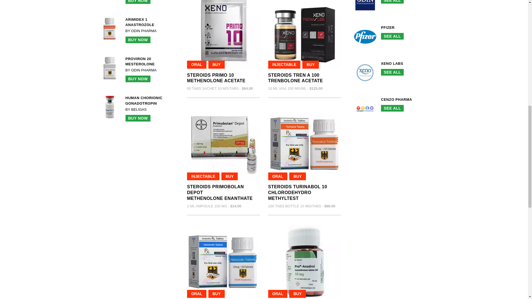 This screenshot has height=299, width=532. I want to click on Buy Steroids Primobolan Depot, so click(295, 78).